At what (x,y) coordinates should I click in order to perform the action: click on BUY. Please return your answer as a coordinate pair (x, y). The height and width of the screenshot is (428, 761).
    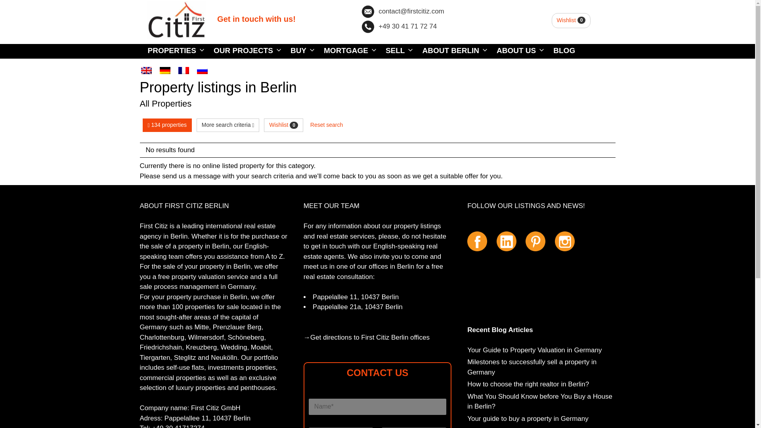
    Looking at the image, I should click on (299, 51).